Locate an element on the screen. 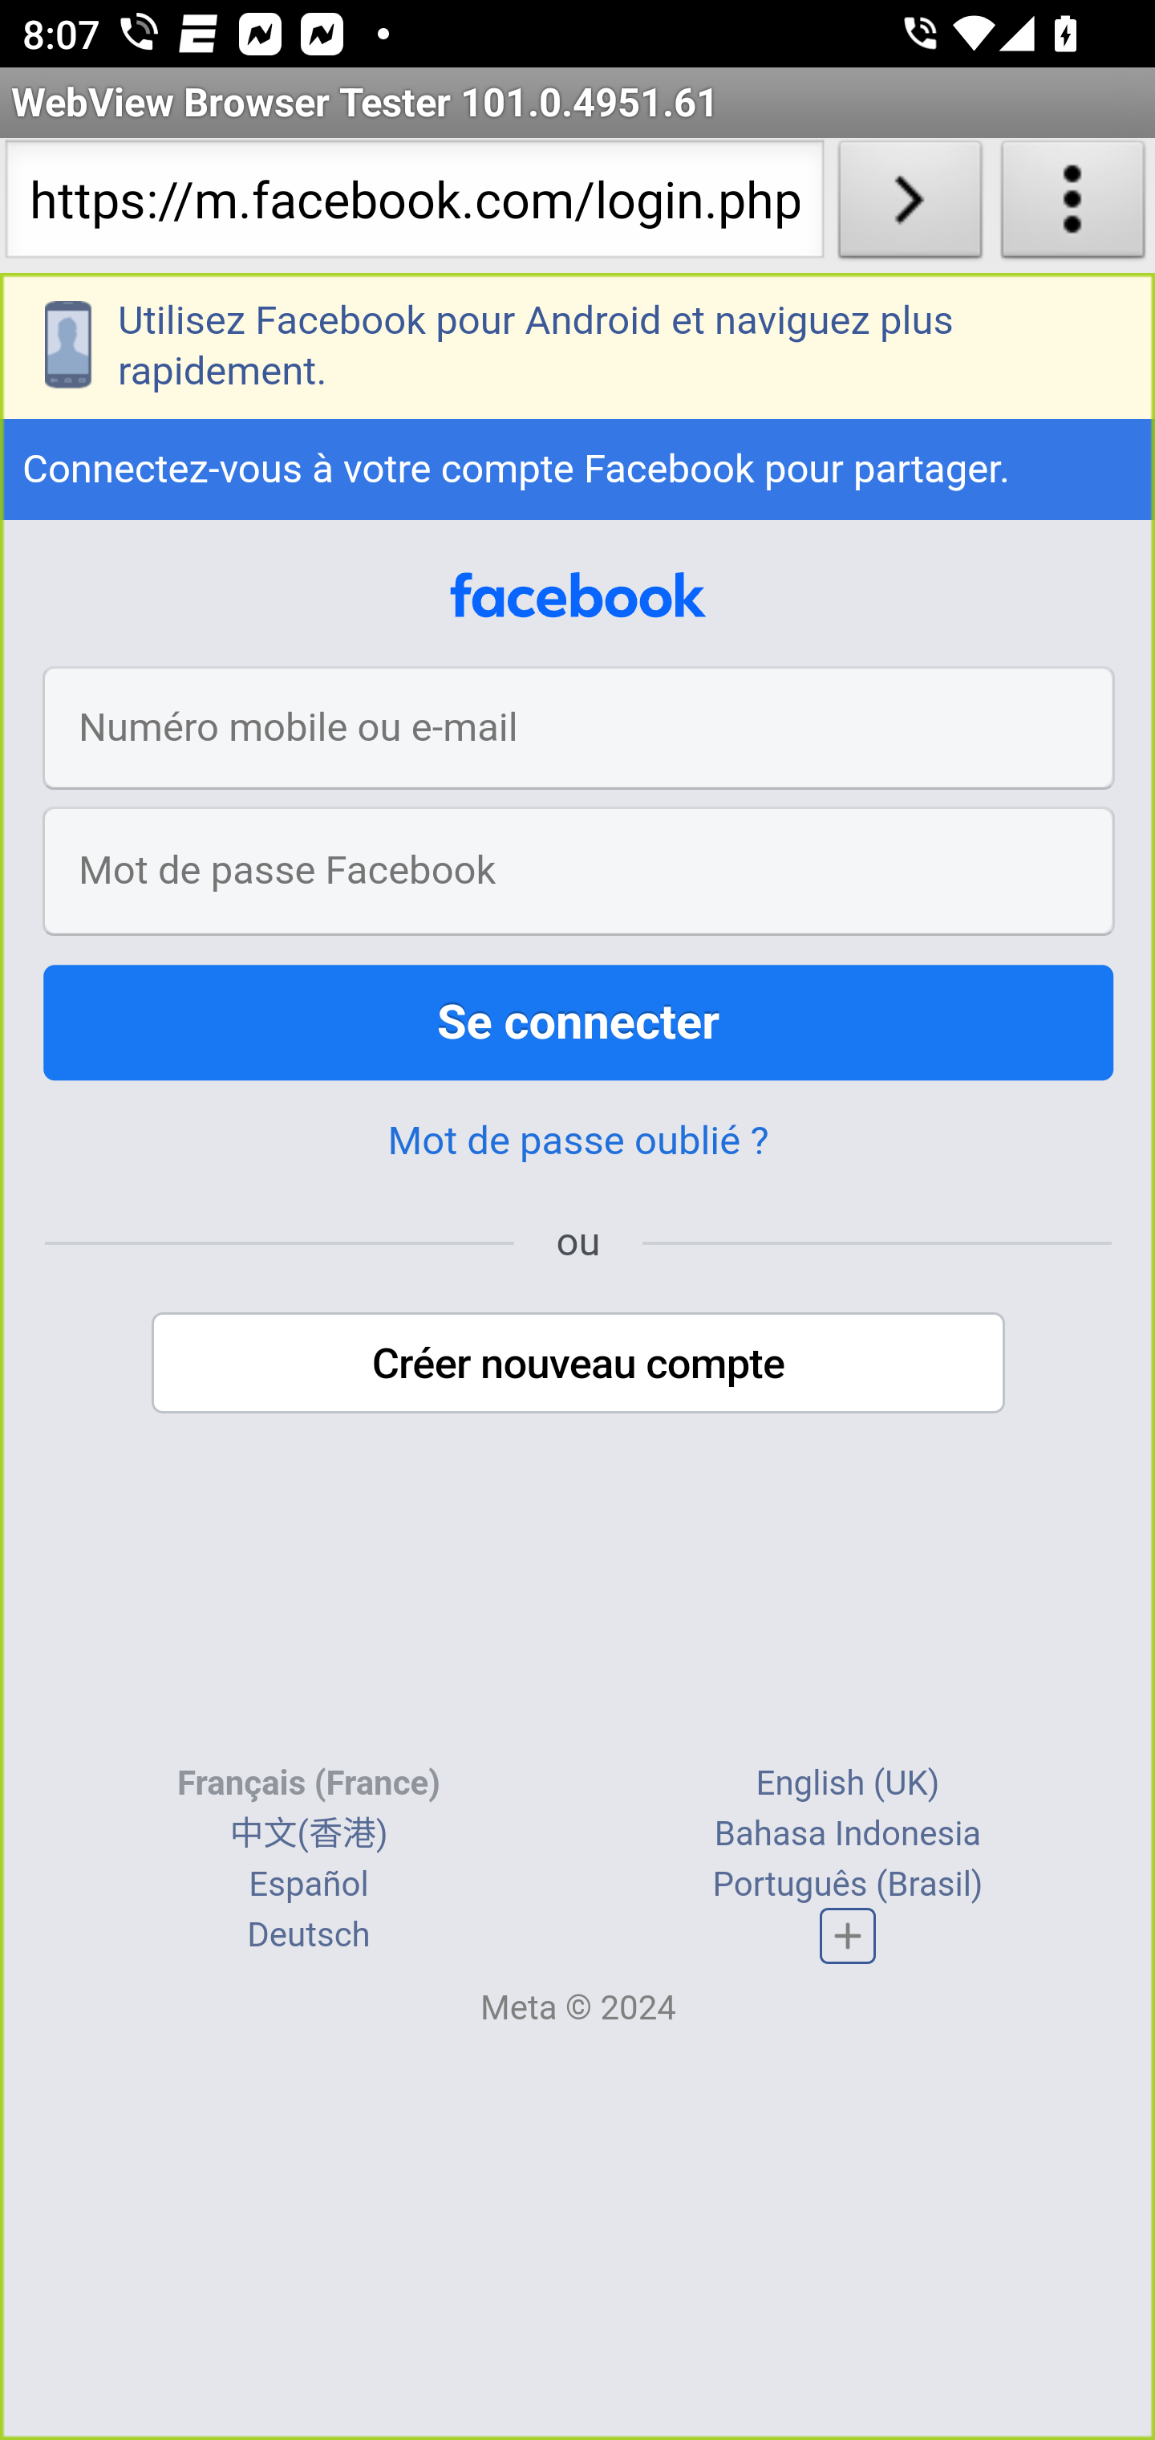 Image resolution: width=1155 pixels, height=2440 pixels. About WebView is located at coordinates (1073, 205).